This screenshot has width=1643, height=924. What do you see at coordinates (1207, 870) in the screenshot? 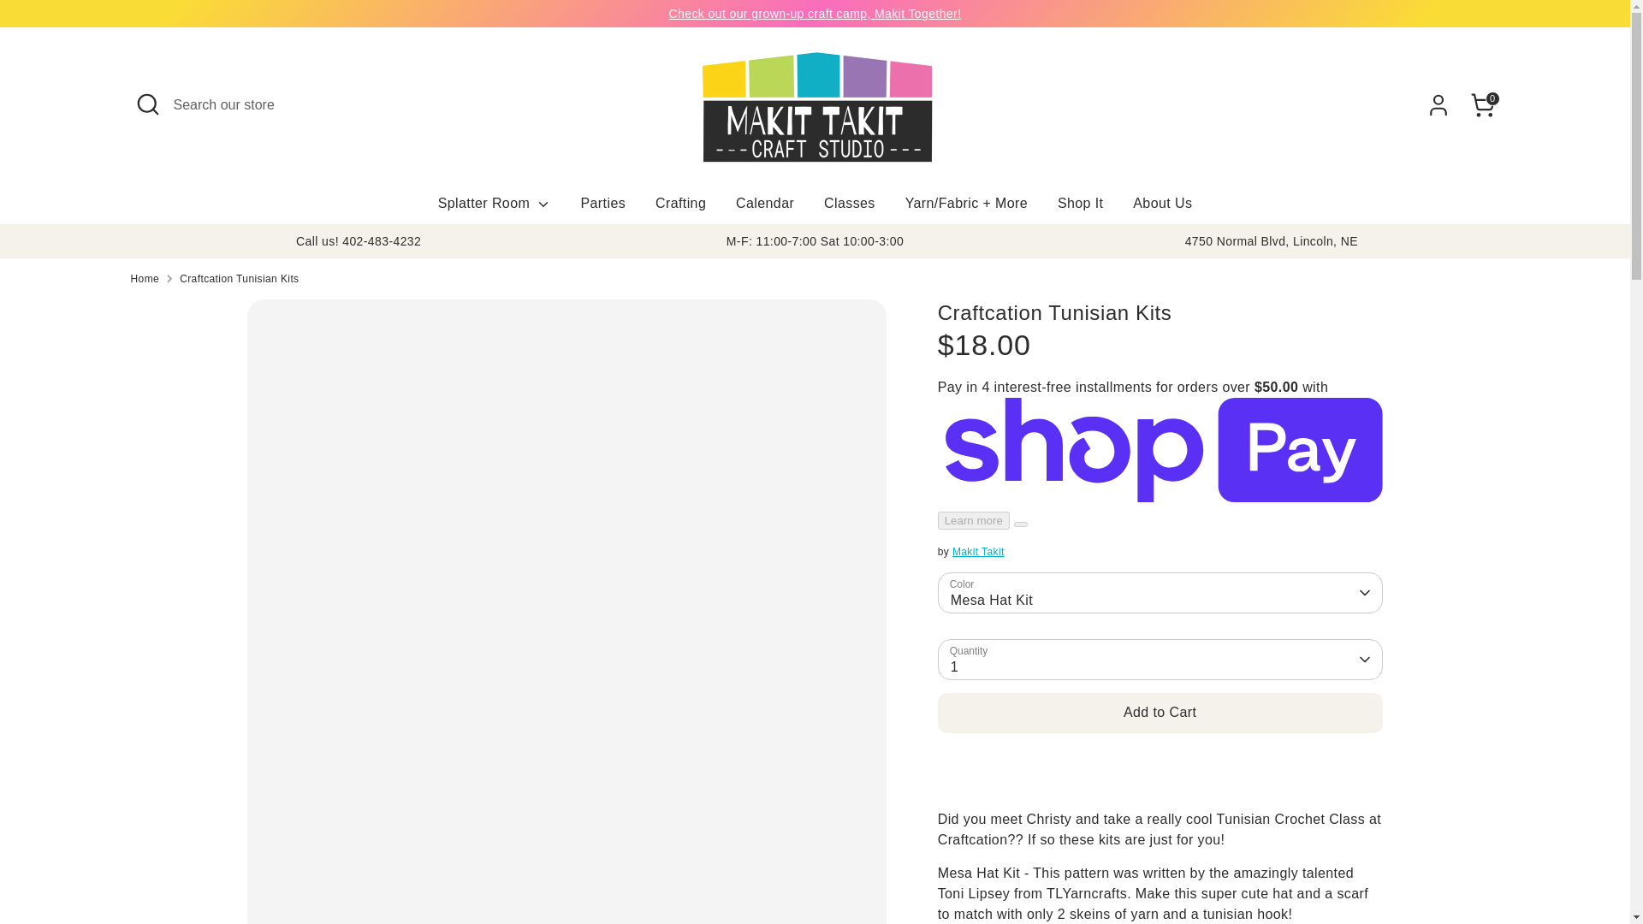
I see `Diners Club` at bounding box center [1207, 870].